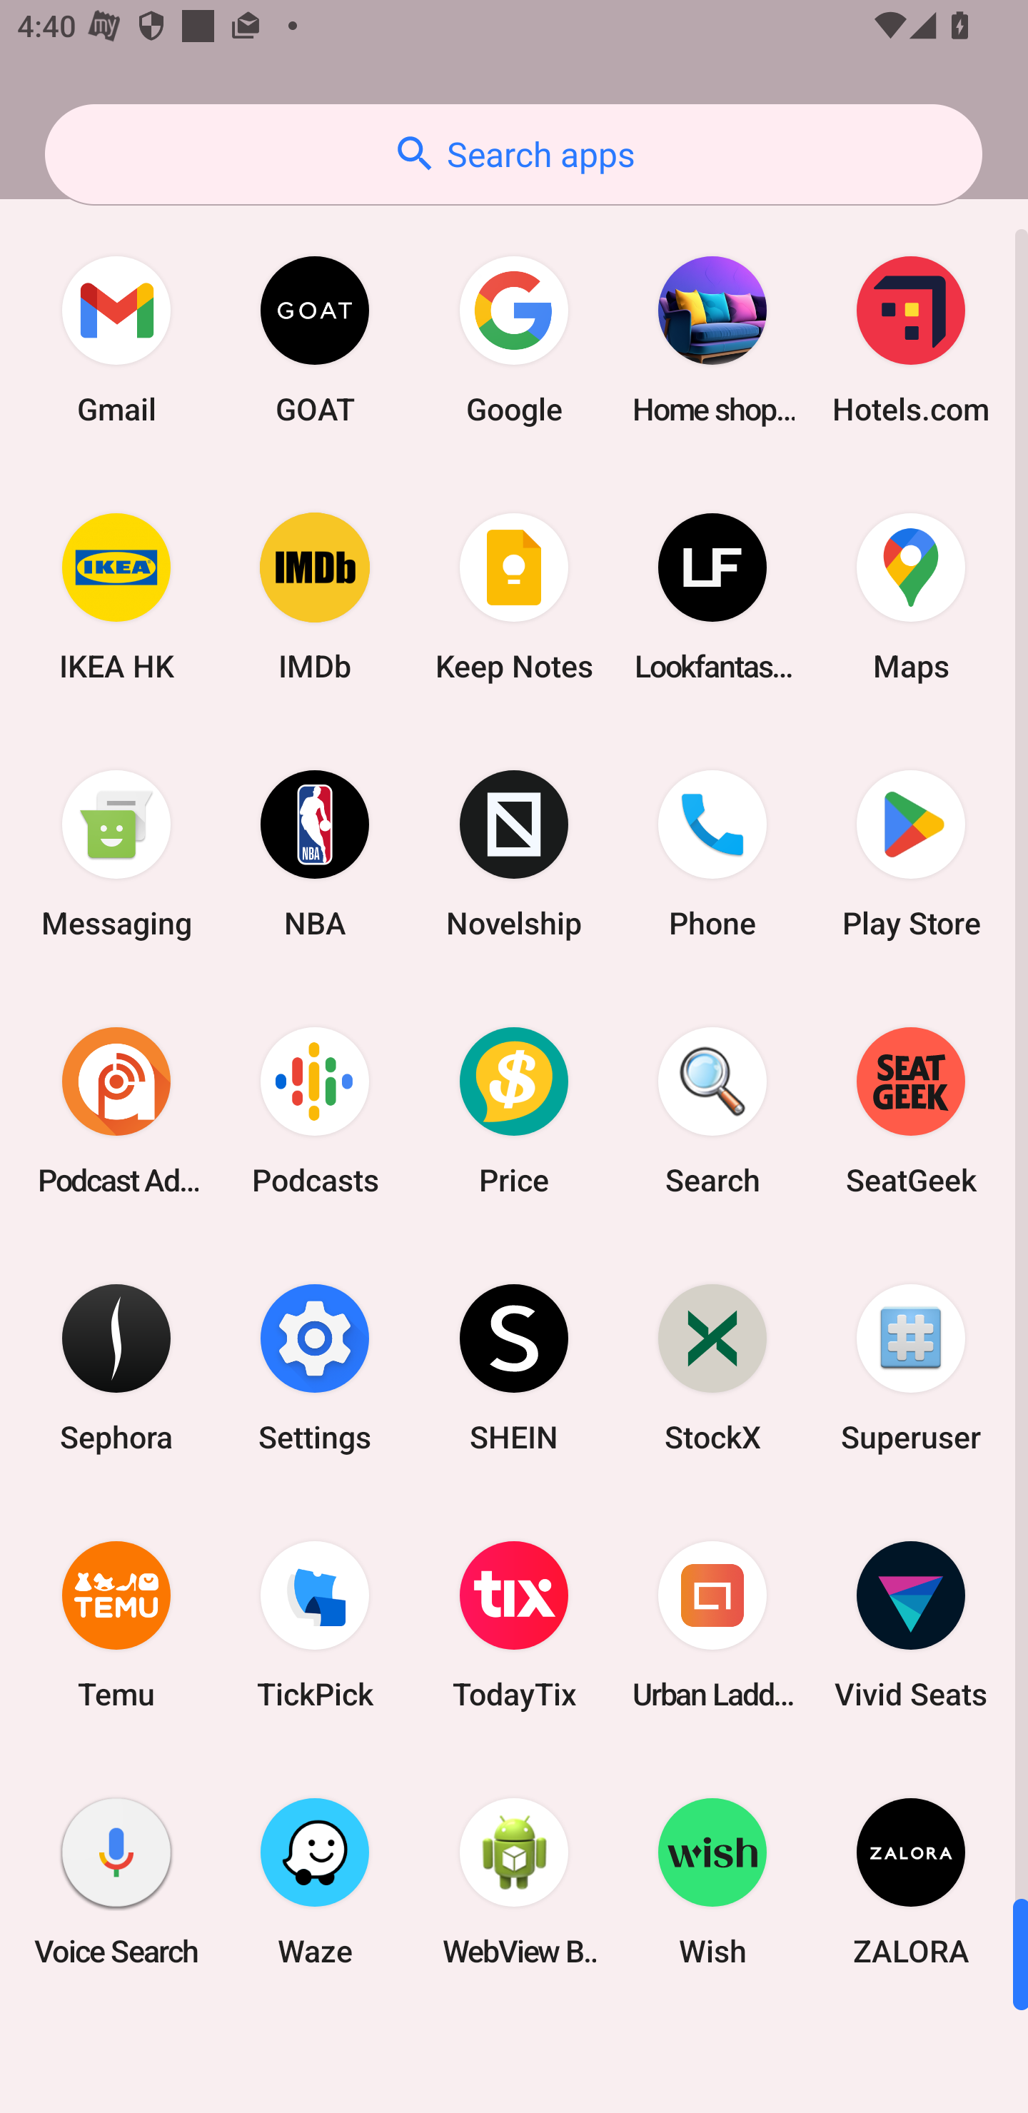  Describe the element at coordinates (712, 340) in the screenshot. I see `Home shopping` at that location.